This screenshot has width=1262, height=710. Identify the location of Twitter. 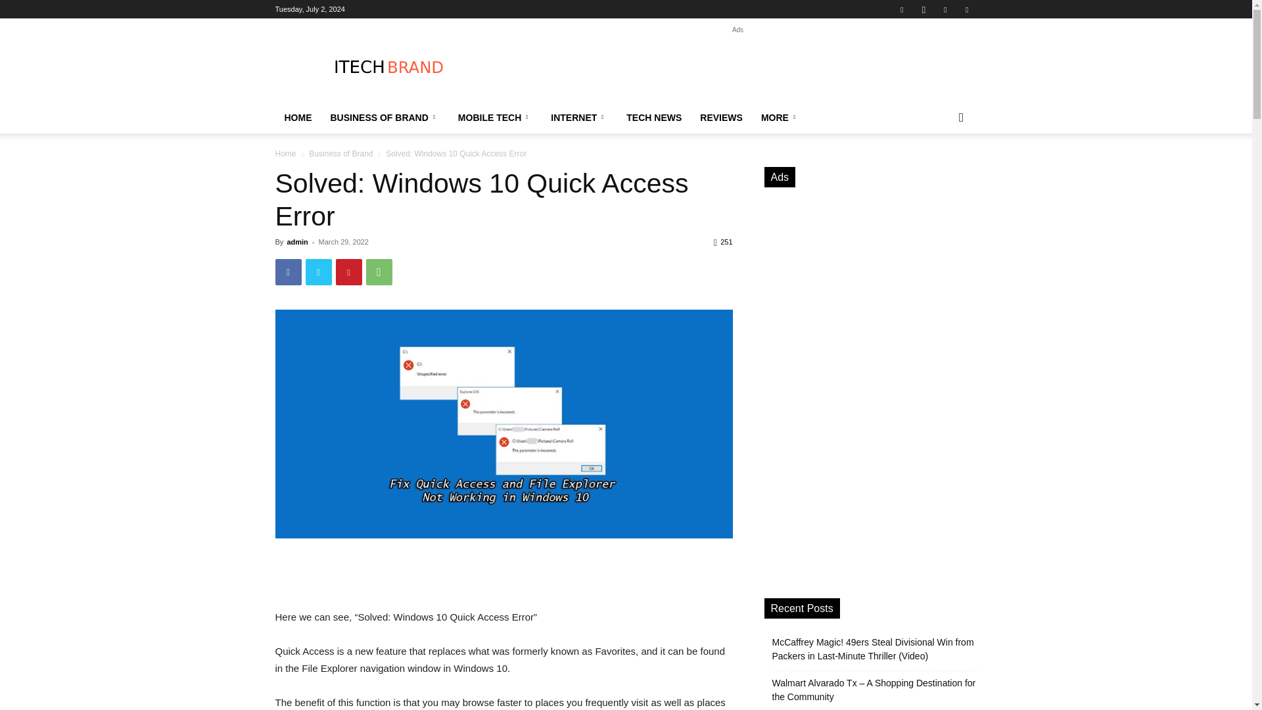
(318, 272).